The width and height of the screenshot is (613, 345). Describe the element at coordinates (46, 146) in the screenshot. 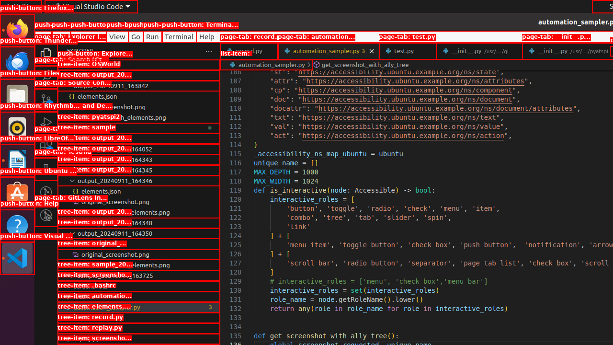

I see `Extensions (Ctrl+Shift+X) - 2 require update` at that location.